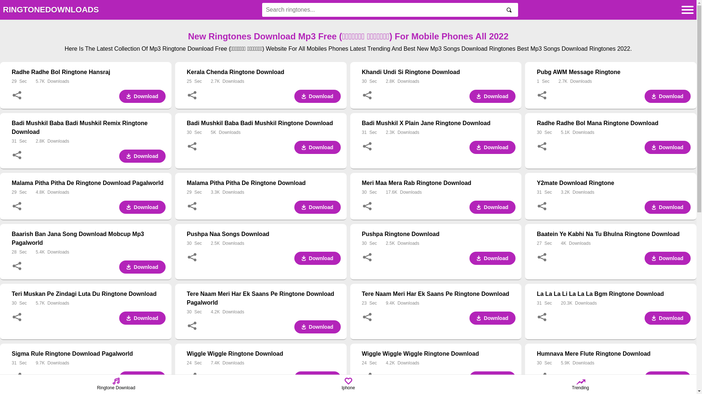  I want to click on Baarish Ban Jana Song Download Mobcup Mp3 Pagalworld
28 5.4K, so click(88, 243).